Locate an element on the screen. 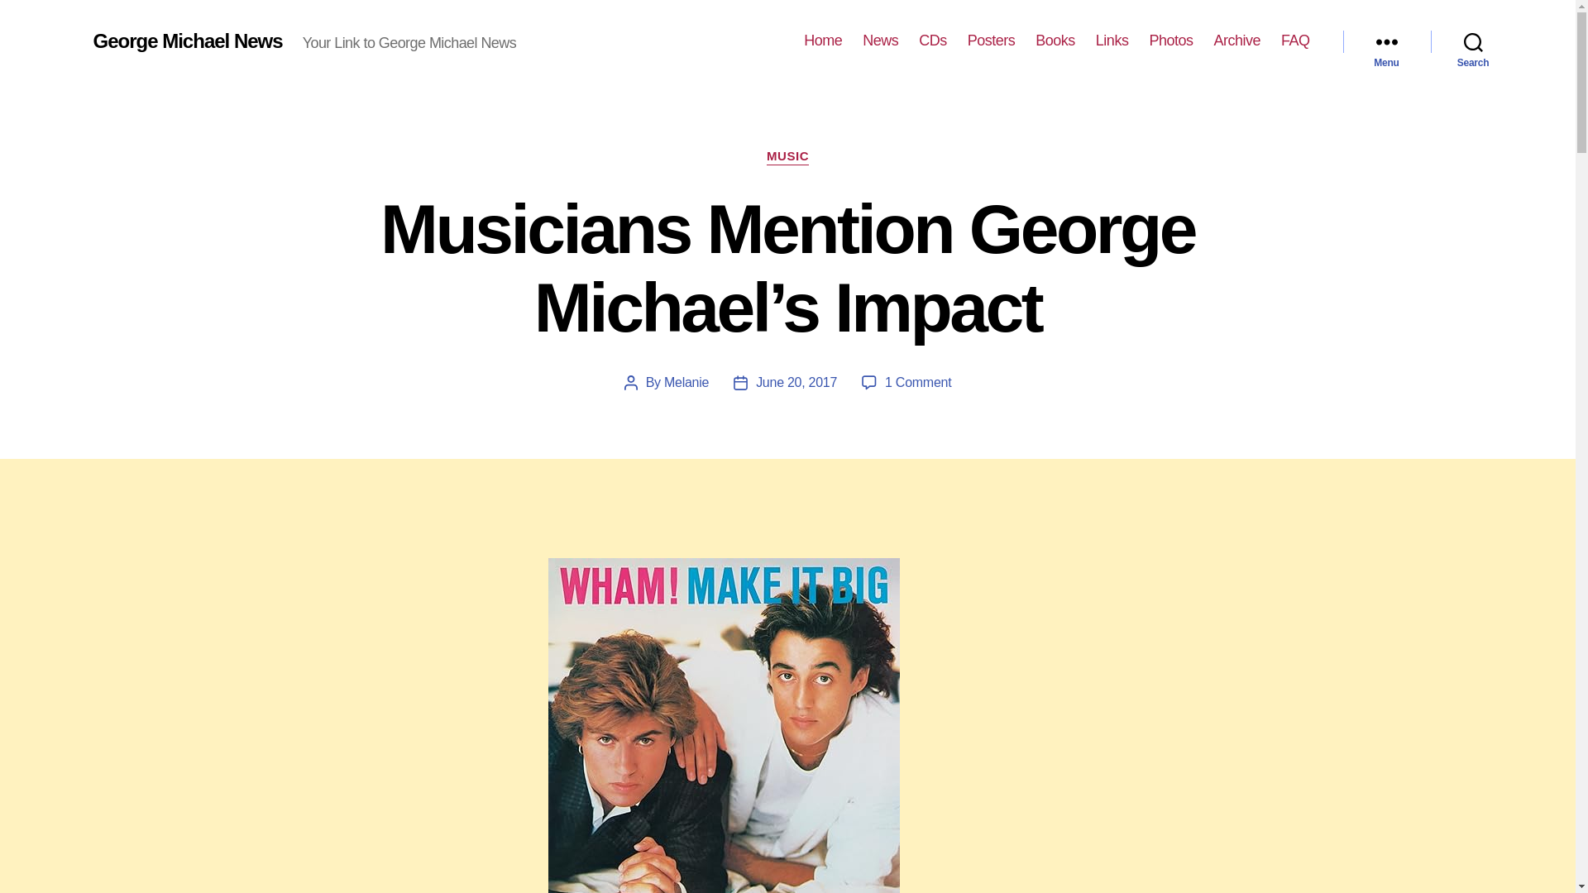  News is located at coordinates (880, 41).